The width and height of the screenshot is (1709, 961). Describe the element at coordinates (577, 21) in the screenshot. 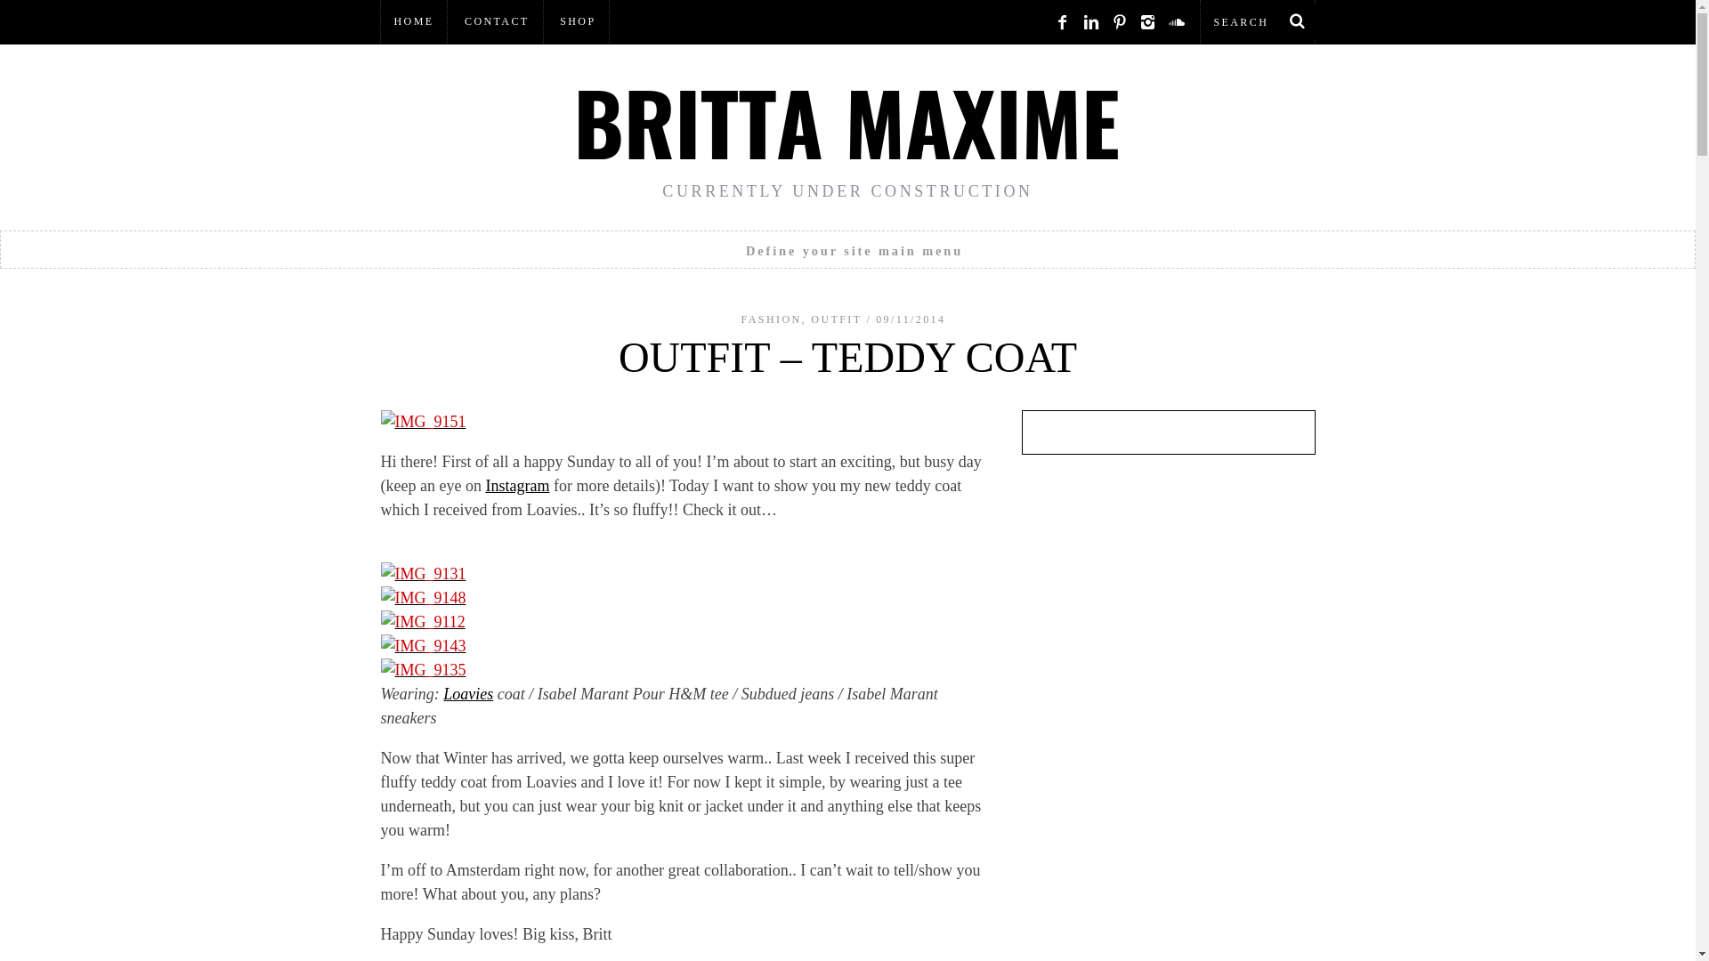

I see `SHOP` at that location.